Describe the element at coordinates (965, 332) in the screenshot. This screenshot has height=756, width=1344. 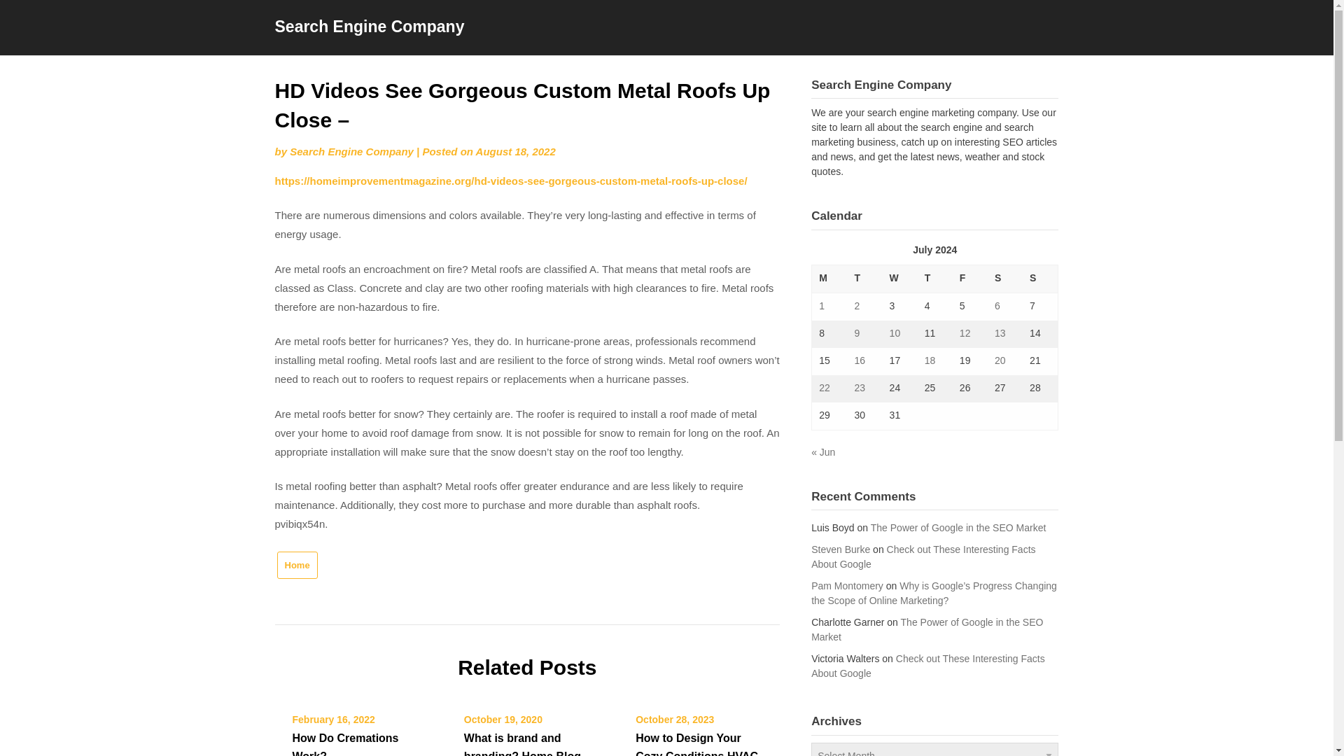
I see `12` at that location.